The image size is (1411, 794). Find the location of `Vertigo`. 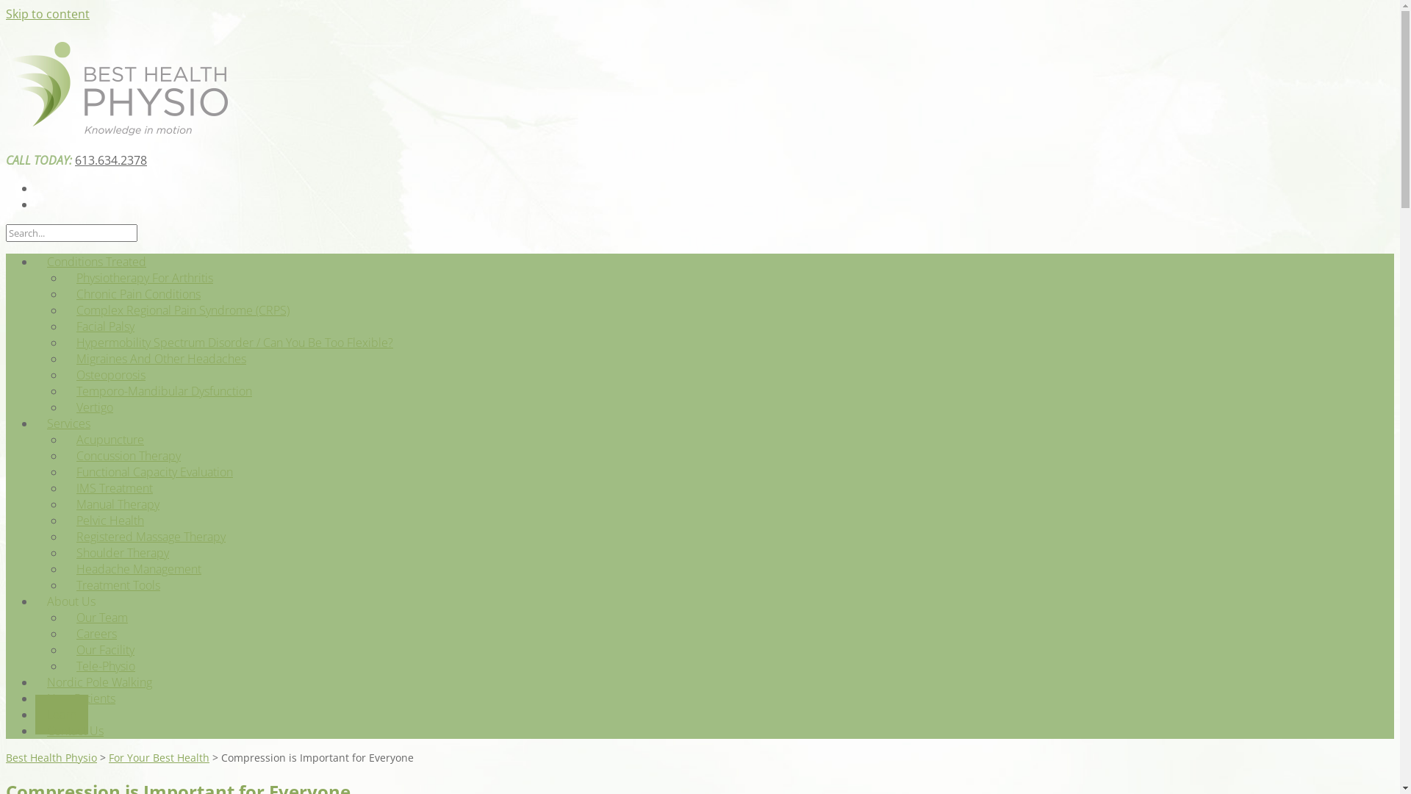

Vertigo is located at coordinates (95, 407).